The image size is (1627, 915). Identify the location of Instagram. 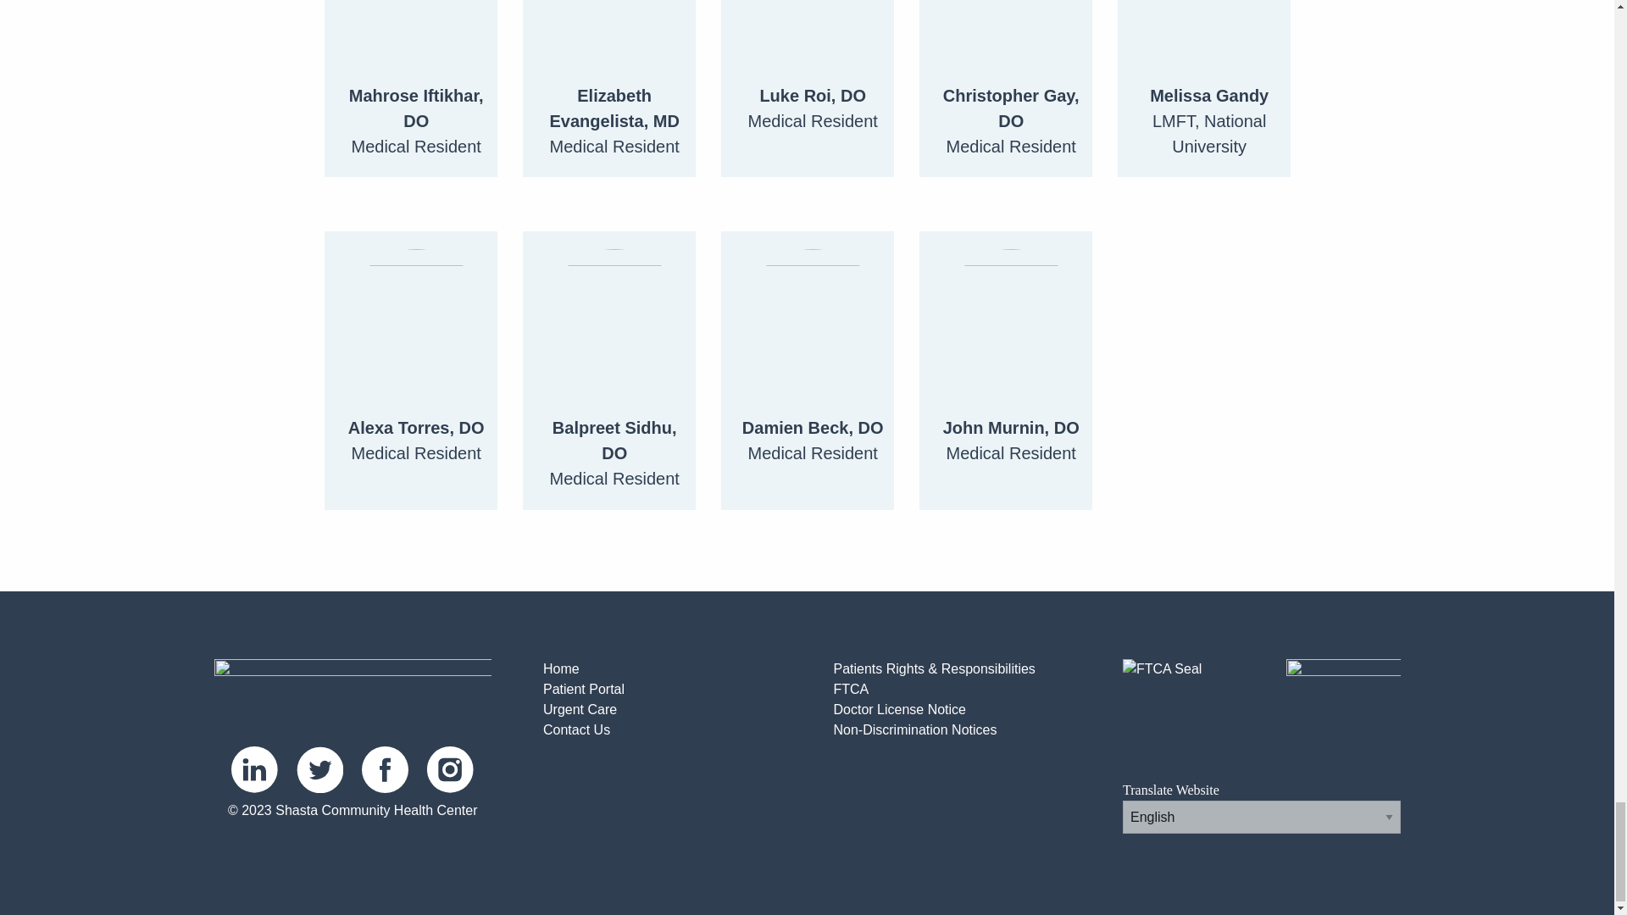
(449, 769).